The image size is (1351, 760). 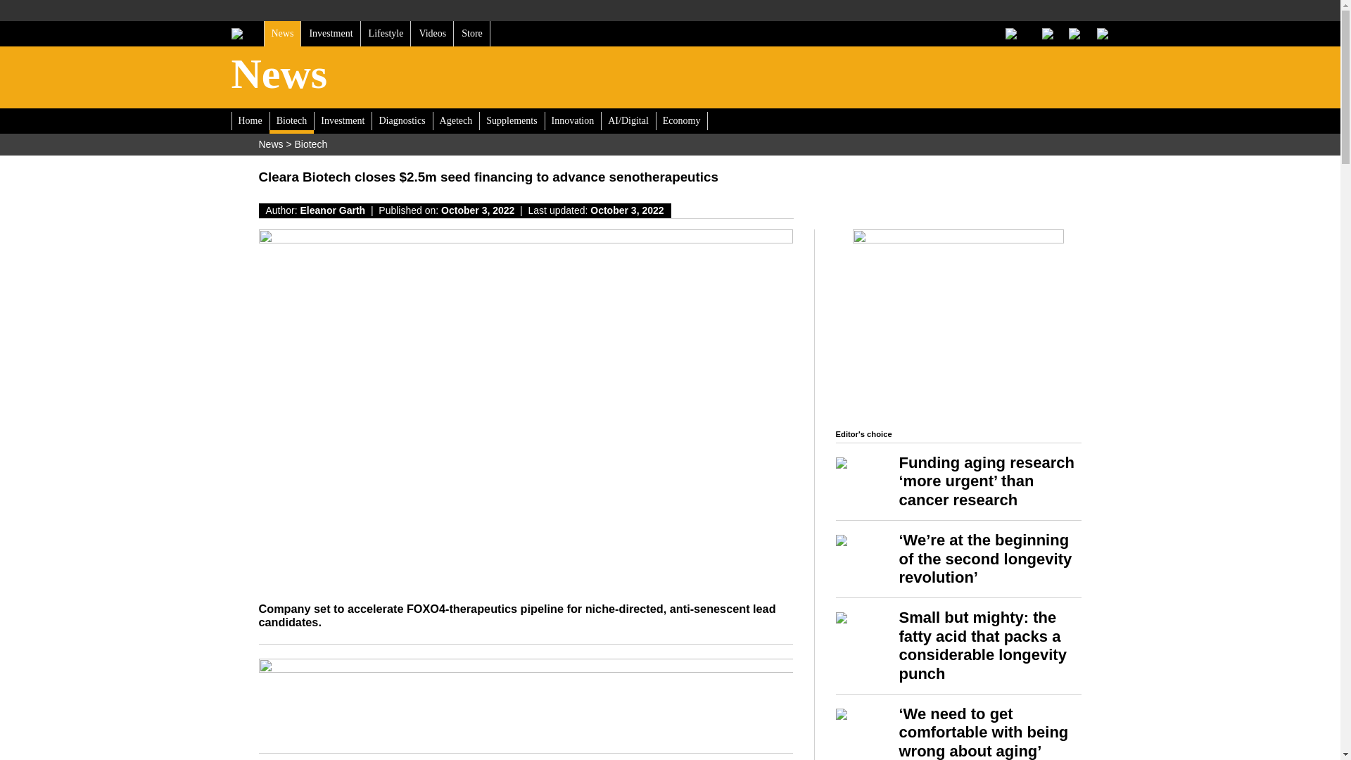 I want to click on Investment, so click(x=331, y=34).